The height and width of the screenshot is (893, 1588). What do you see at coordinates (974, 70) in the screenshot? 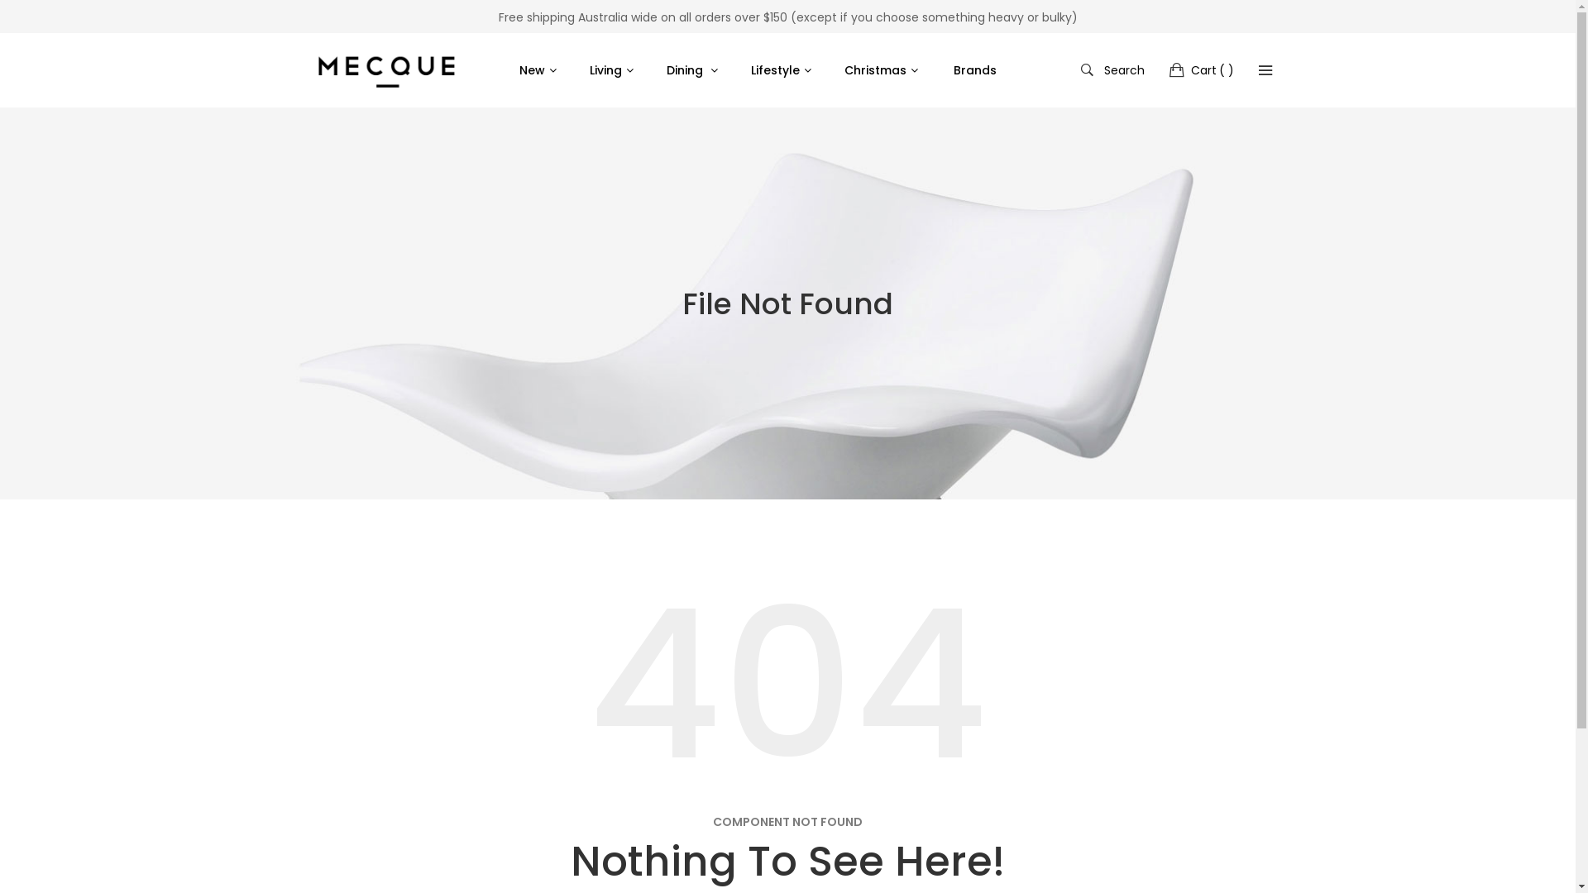
I see `Brands` at bounding box center [974, 70].